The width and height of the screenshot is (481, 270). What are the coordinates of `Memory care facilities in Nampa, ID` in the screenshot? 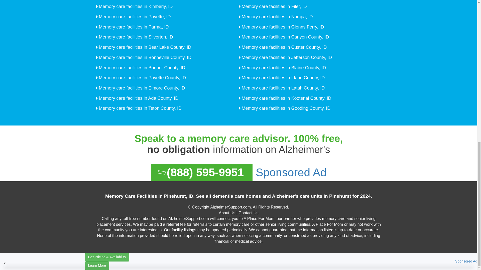 It's located at (277, 16).